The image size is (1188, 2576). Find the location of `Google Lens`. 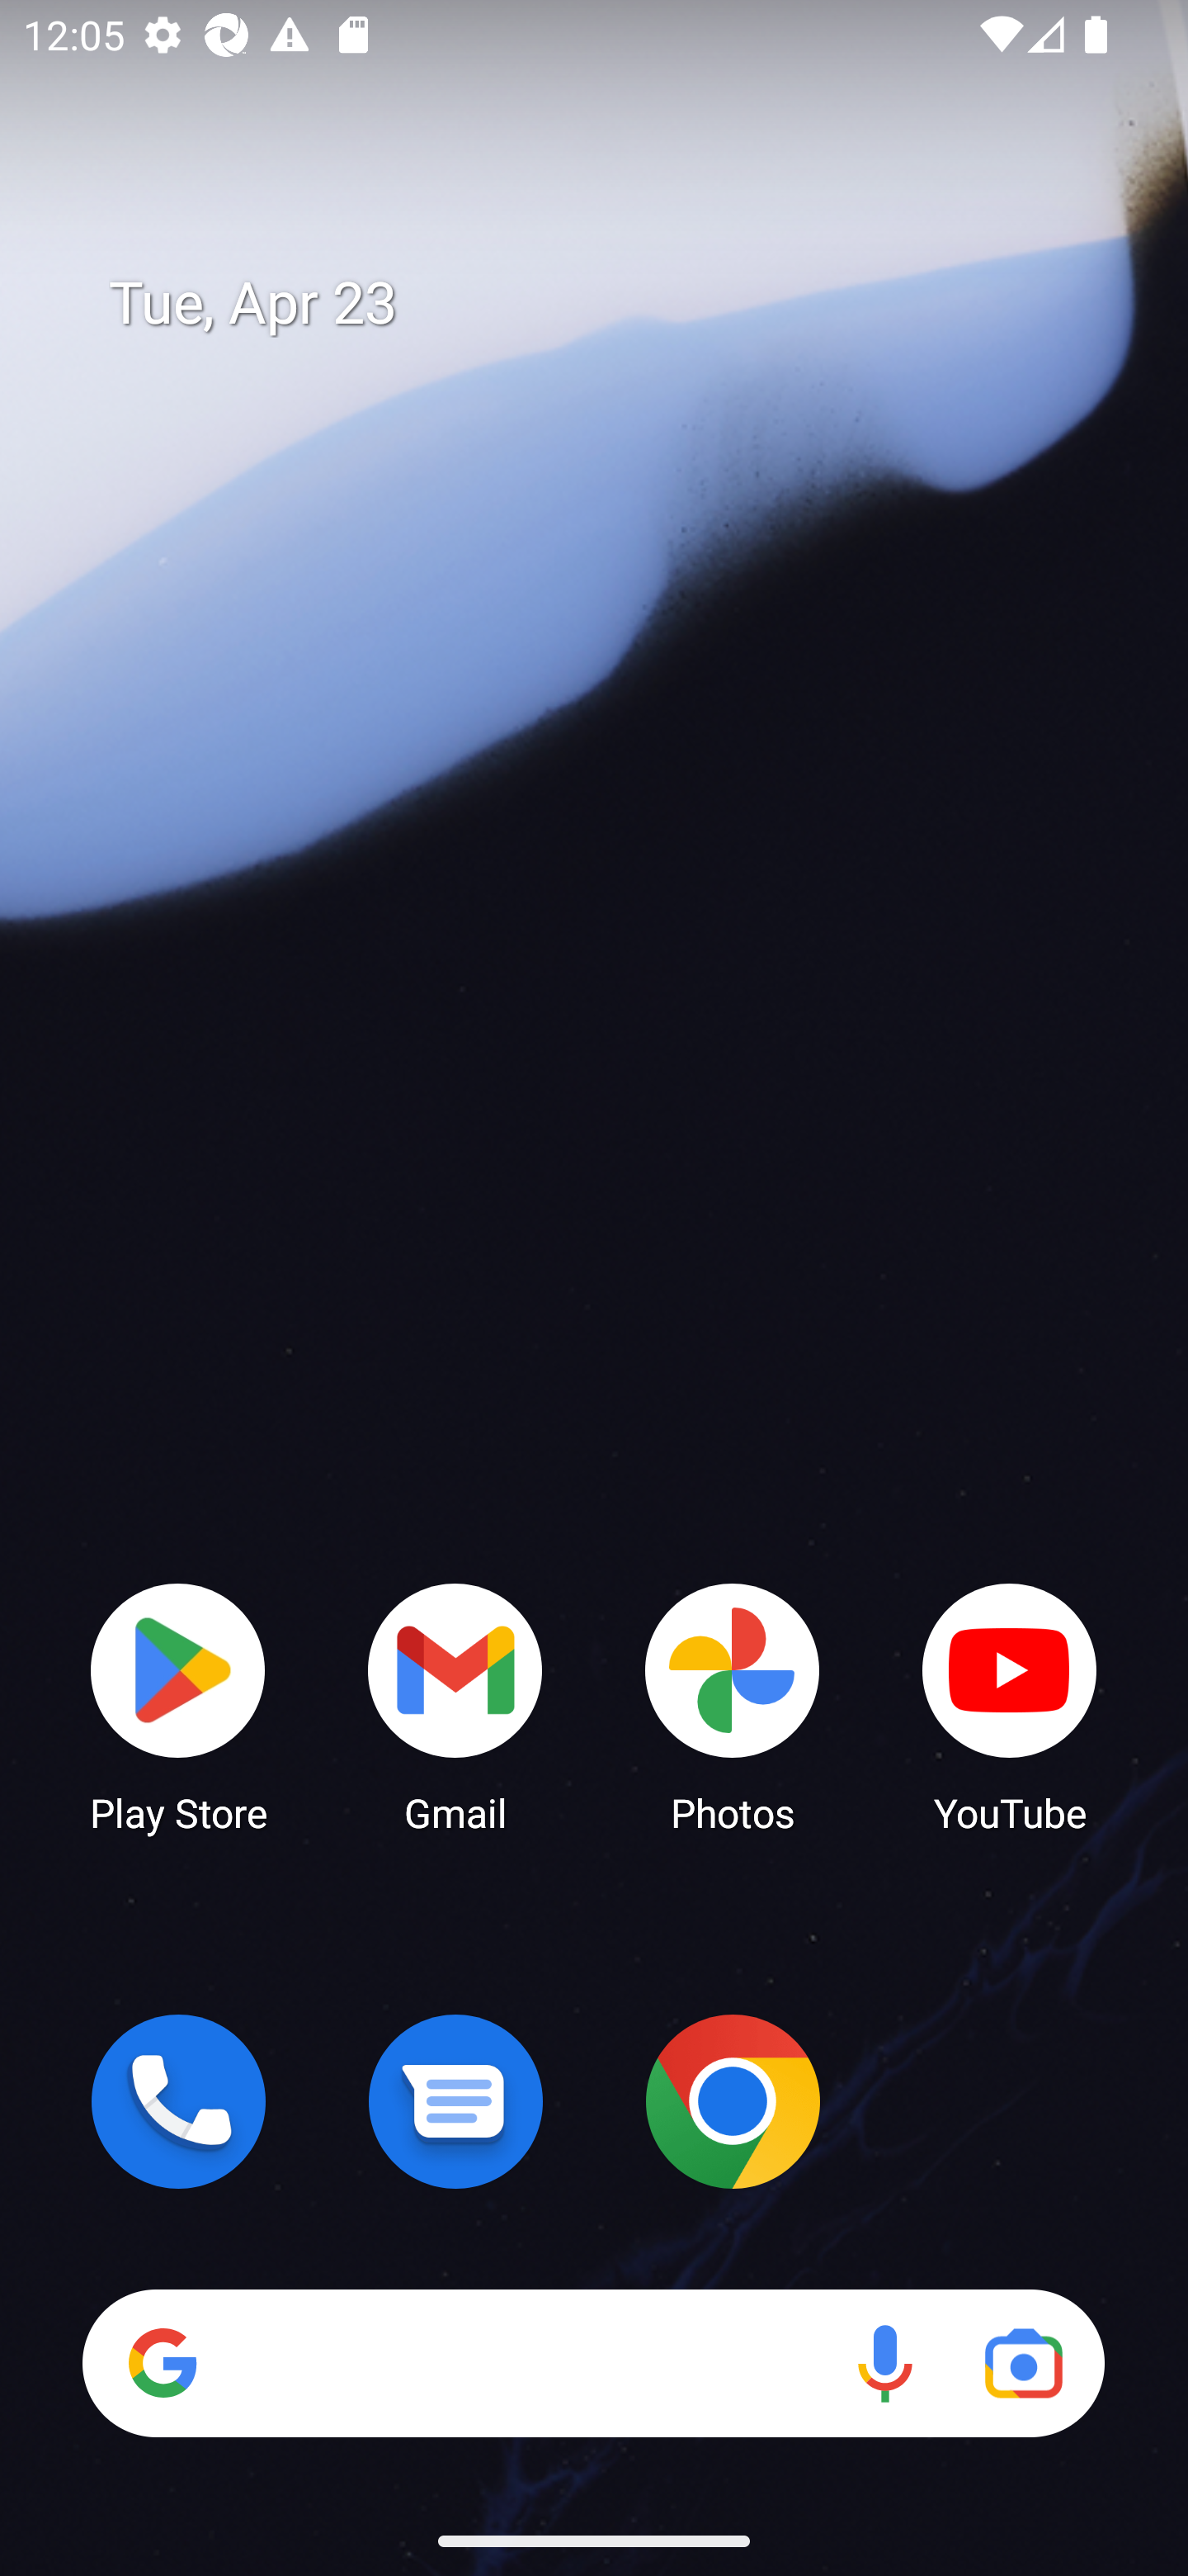

Google Lens is located at coordinates (1023, 2363).